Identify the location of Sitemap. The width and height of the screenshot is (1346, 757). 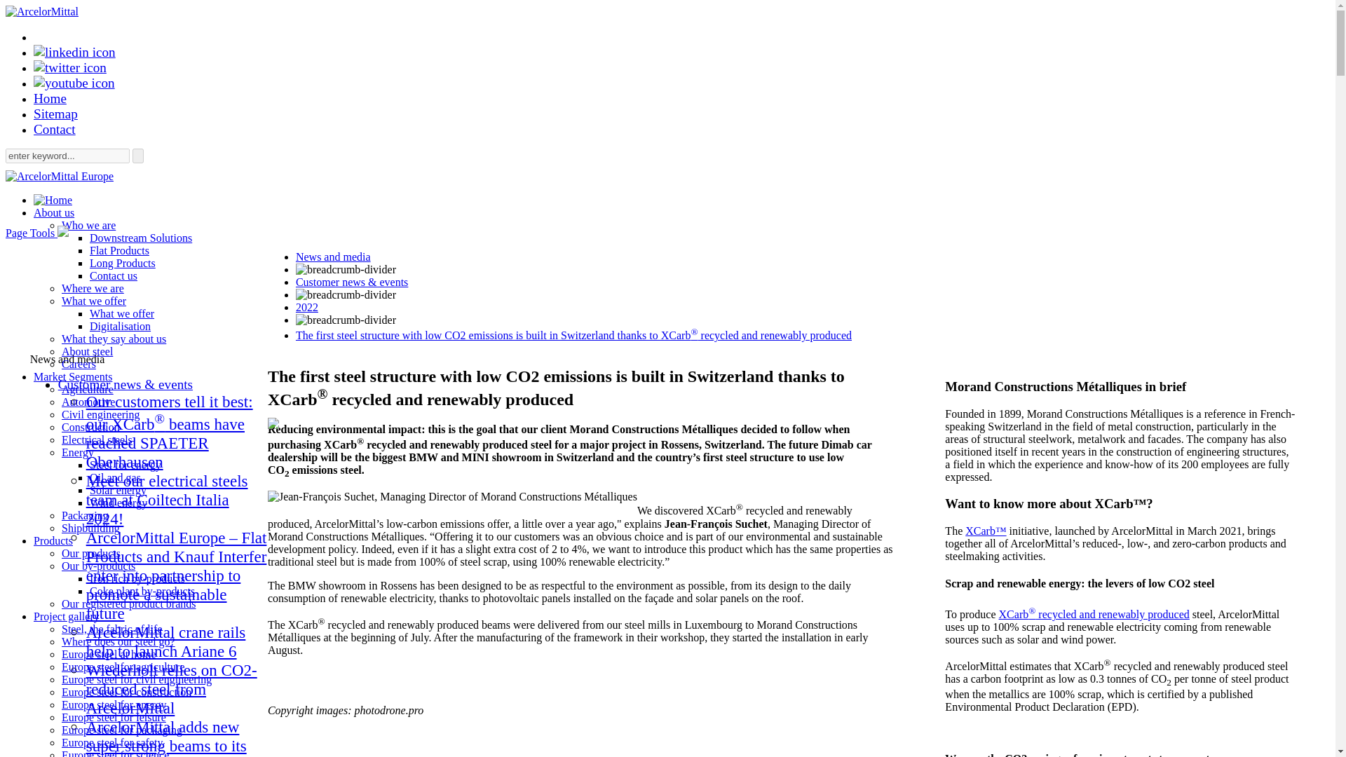
(56, 114).